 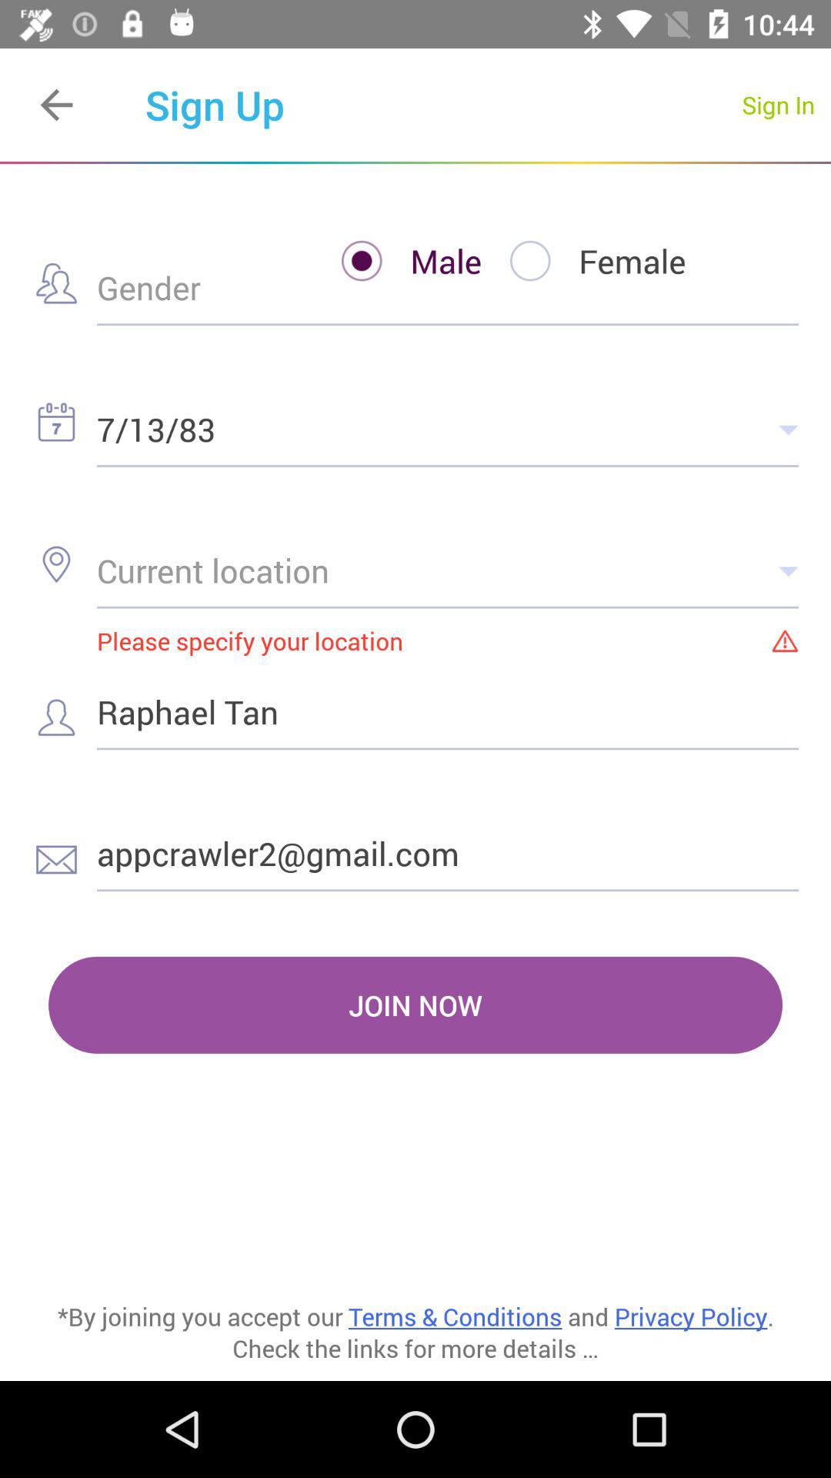 What do you see at coordinates (415, 1005) in the screenshot?
I see `turn on the join now item` at bounding box center [415, 1005].